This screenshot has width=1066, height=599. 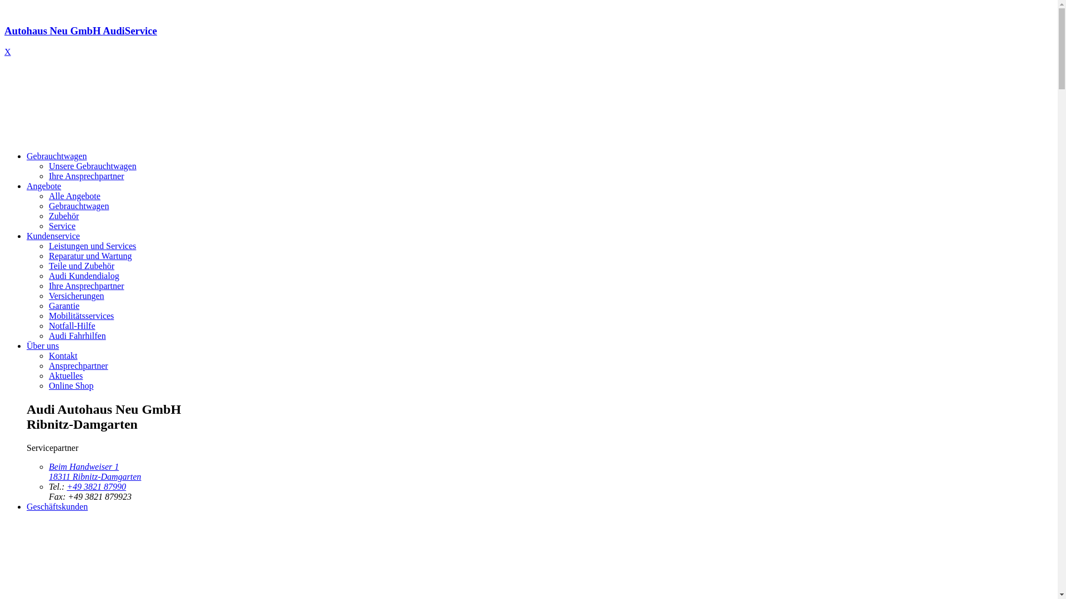 I want to click on Angebote, so click(x=44, y=186).